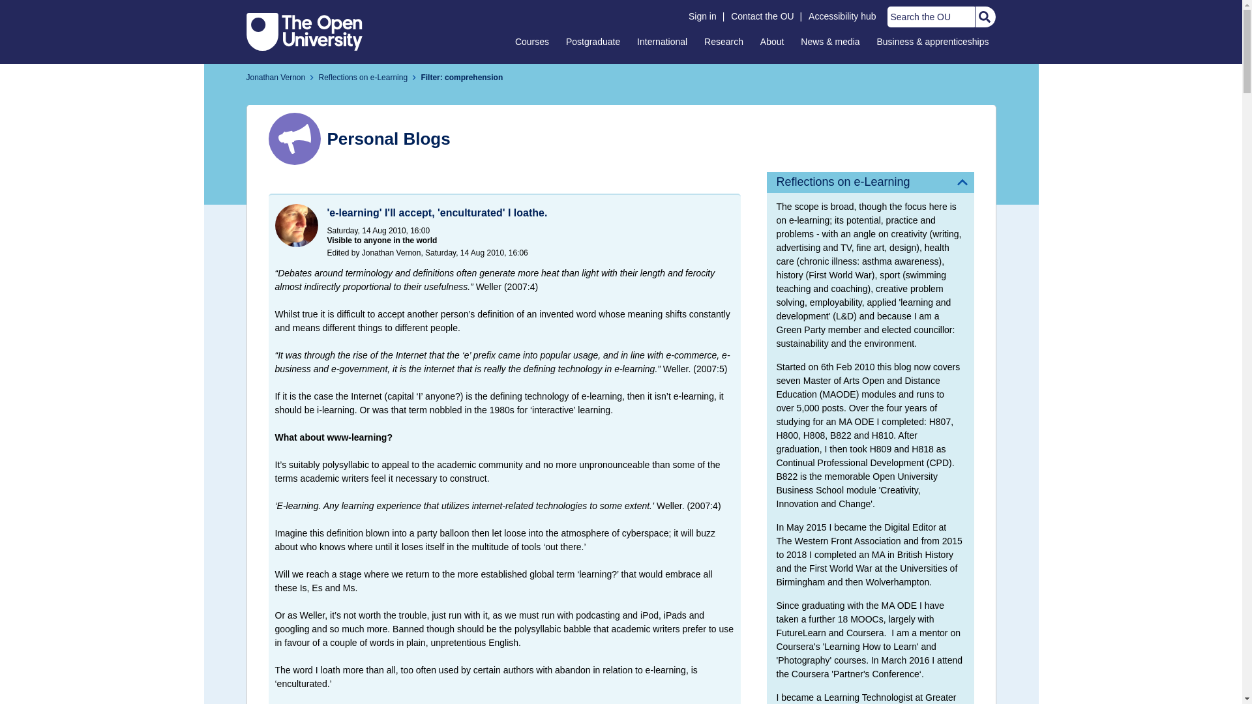  Describe the element at coordinates (702, 16) in the screenshot. I see `Sign in` at that location.